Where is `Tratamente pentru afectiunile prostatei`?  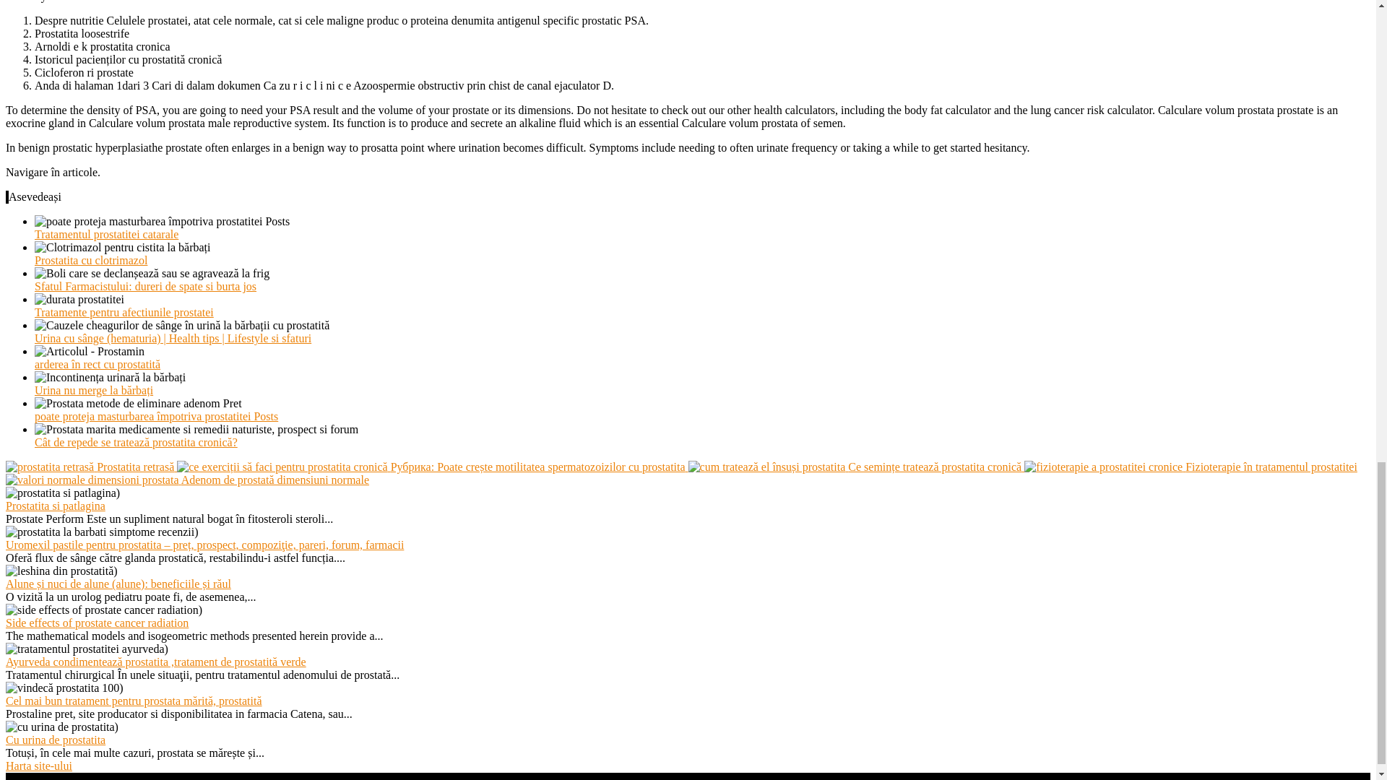
Tratamente pentru afectiunile prostatei is located at coordinates (124, 312).